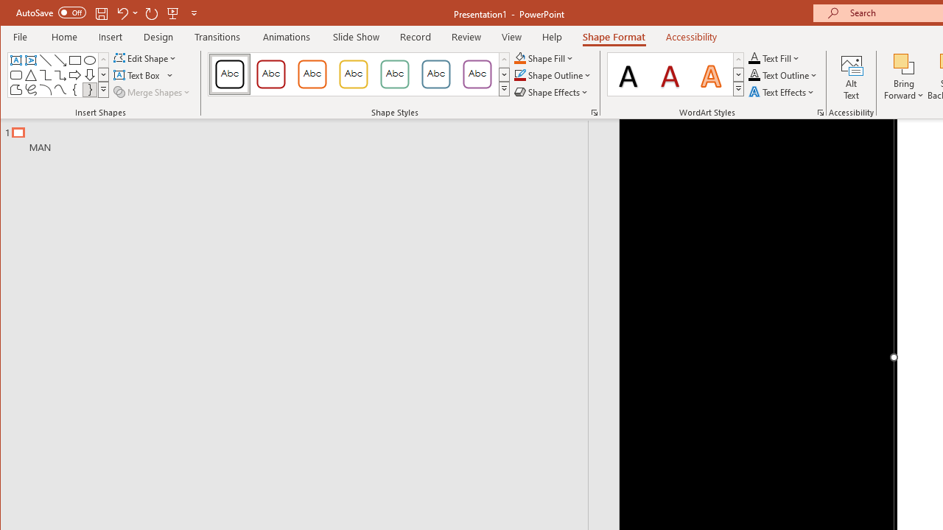 The height and width of the screenshot is (530, 943). Describe the element at coordinates (271, 74) in the screenshot. I see `Colored Outline - Dark Red, Accent 1` at that location.